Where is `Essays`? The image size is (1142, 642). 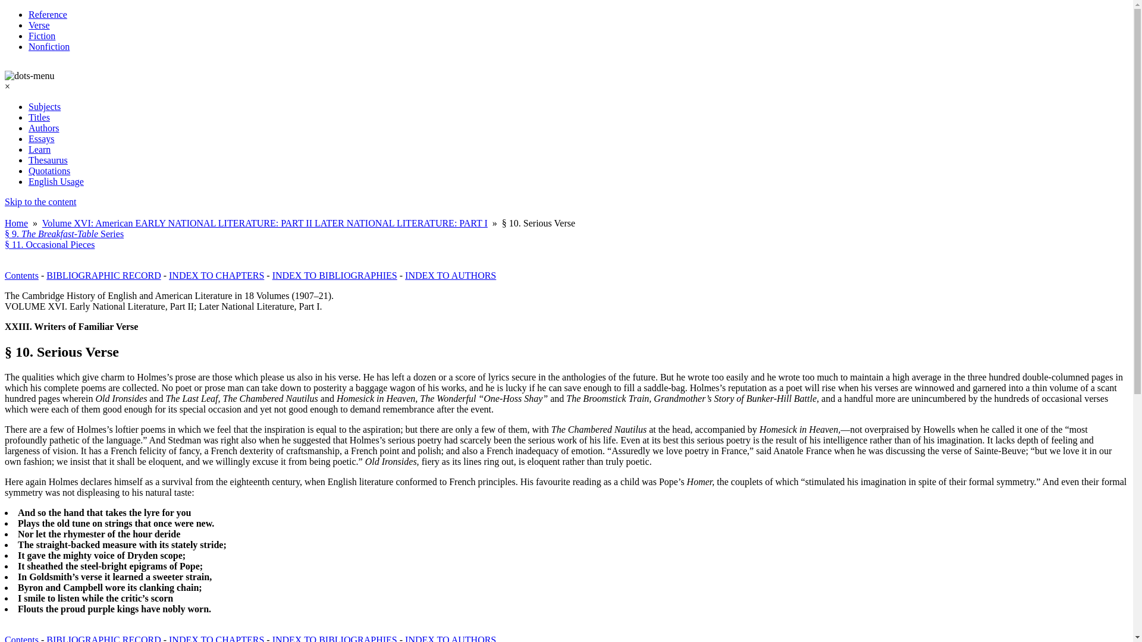 Essays is located at coordinates (42, 138).